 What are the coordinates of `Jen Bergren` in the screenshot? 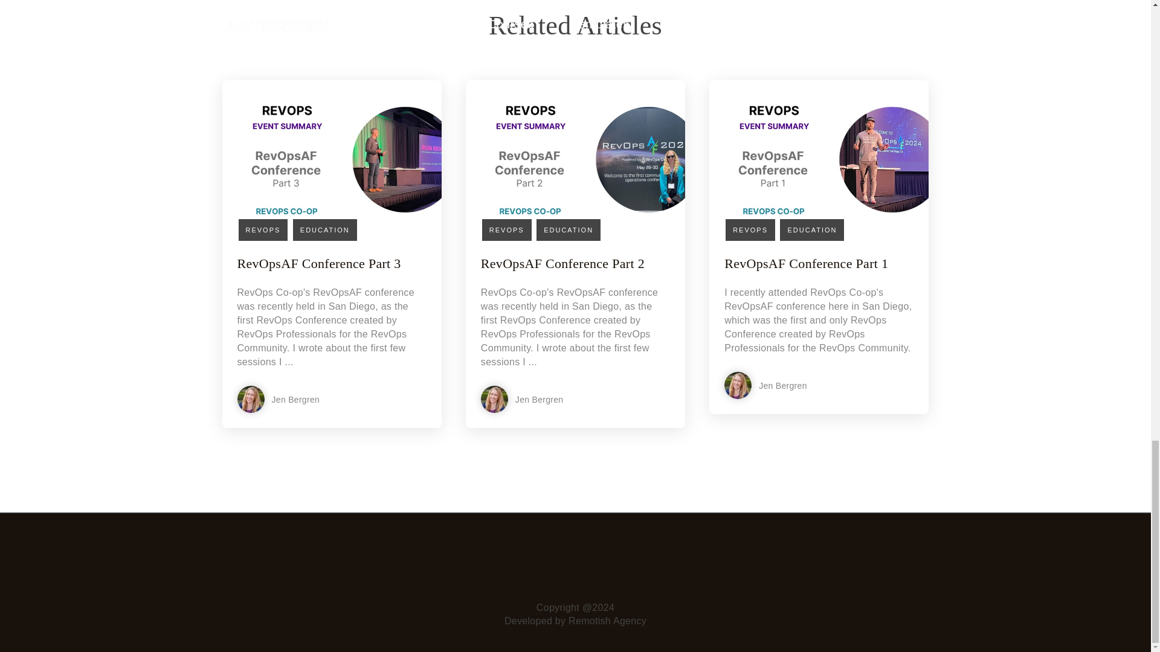 It's located at (556, 399).